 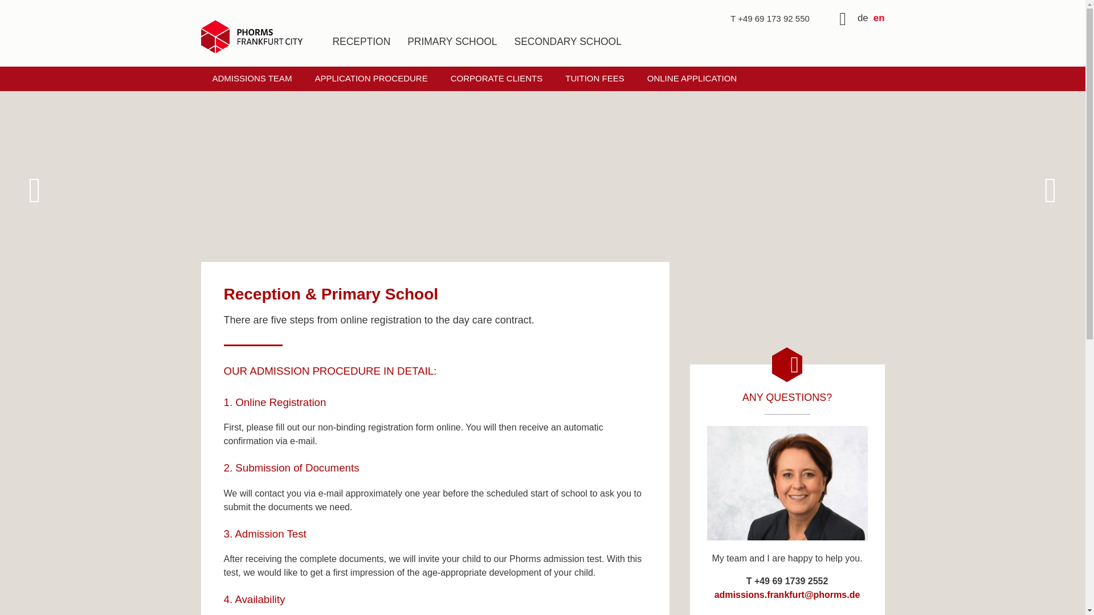 What do you see at coordinates (770, 18) in the screenshot?
I see `Telefonnummer` at bounding box center [770, 18].